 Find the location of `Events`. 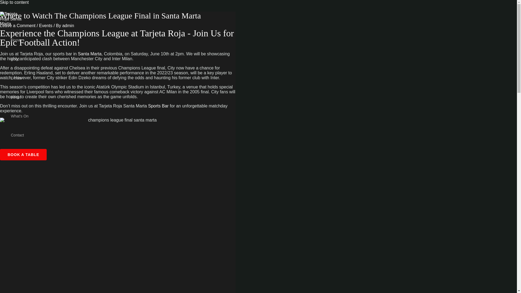

Events is located at coordinates (46, 26).